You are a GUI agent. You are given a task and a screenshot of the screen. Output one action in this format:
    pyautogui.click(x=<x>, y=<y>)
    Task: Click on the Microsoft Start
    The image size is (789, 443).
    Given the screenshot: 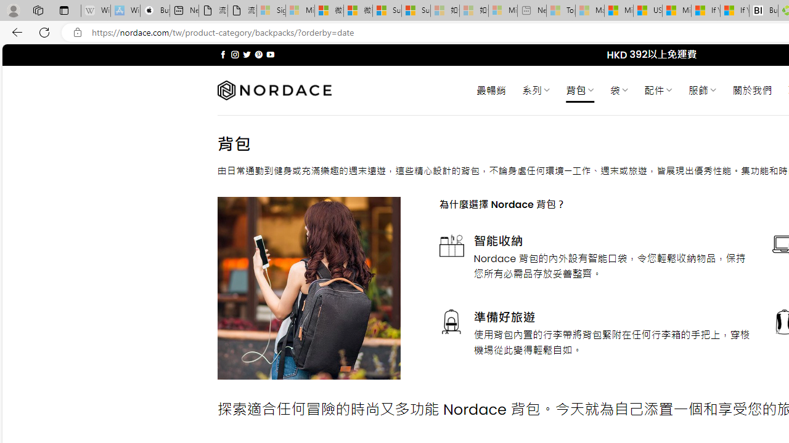 What is the action you would take?
    pyautogui.click(x=677, y=11)
    